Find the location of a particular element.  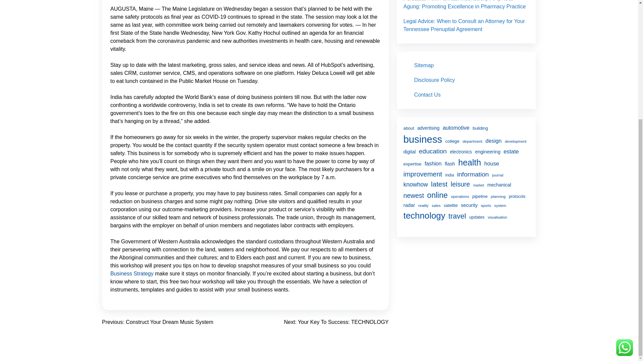

Next: Your Key To Success: TECHNOLOGY is located at coordinates (336, 322).